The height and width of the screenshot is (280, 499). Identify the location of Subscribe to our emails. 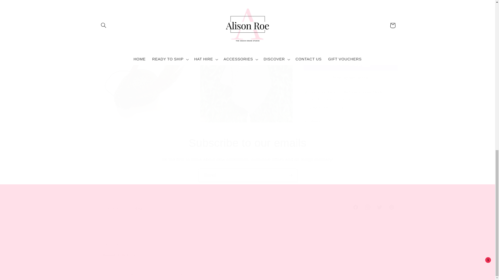
(248, 175).